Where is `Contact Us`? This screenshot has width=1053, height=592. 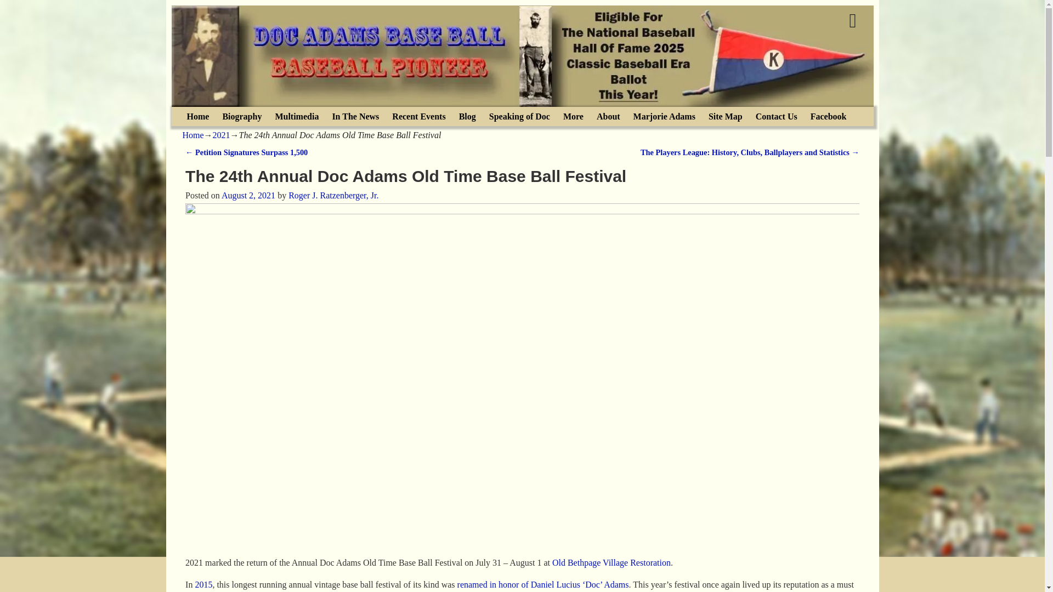 Contact Us is located at coordinates (777, 116).